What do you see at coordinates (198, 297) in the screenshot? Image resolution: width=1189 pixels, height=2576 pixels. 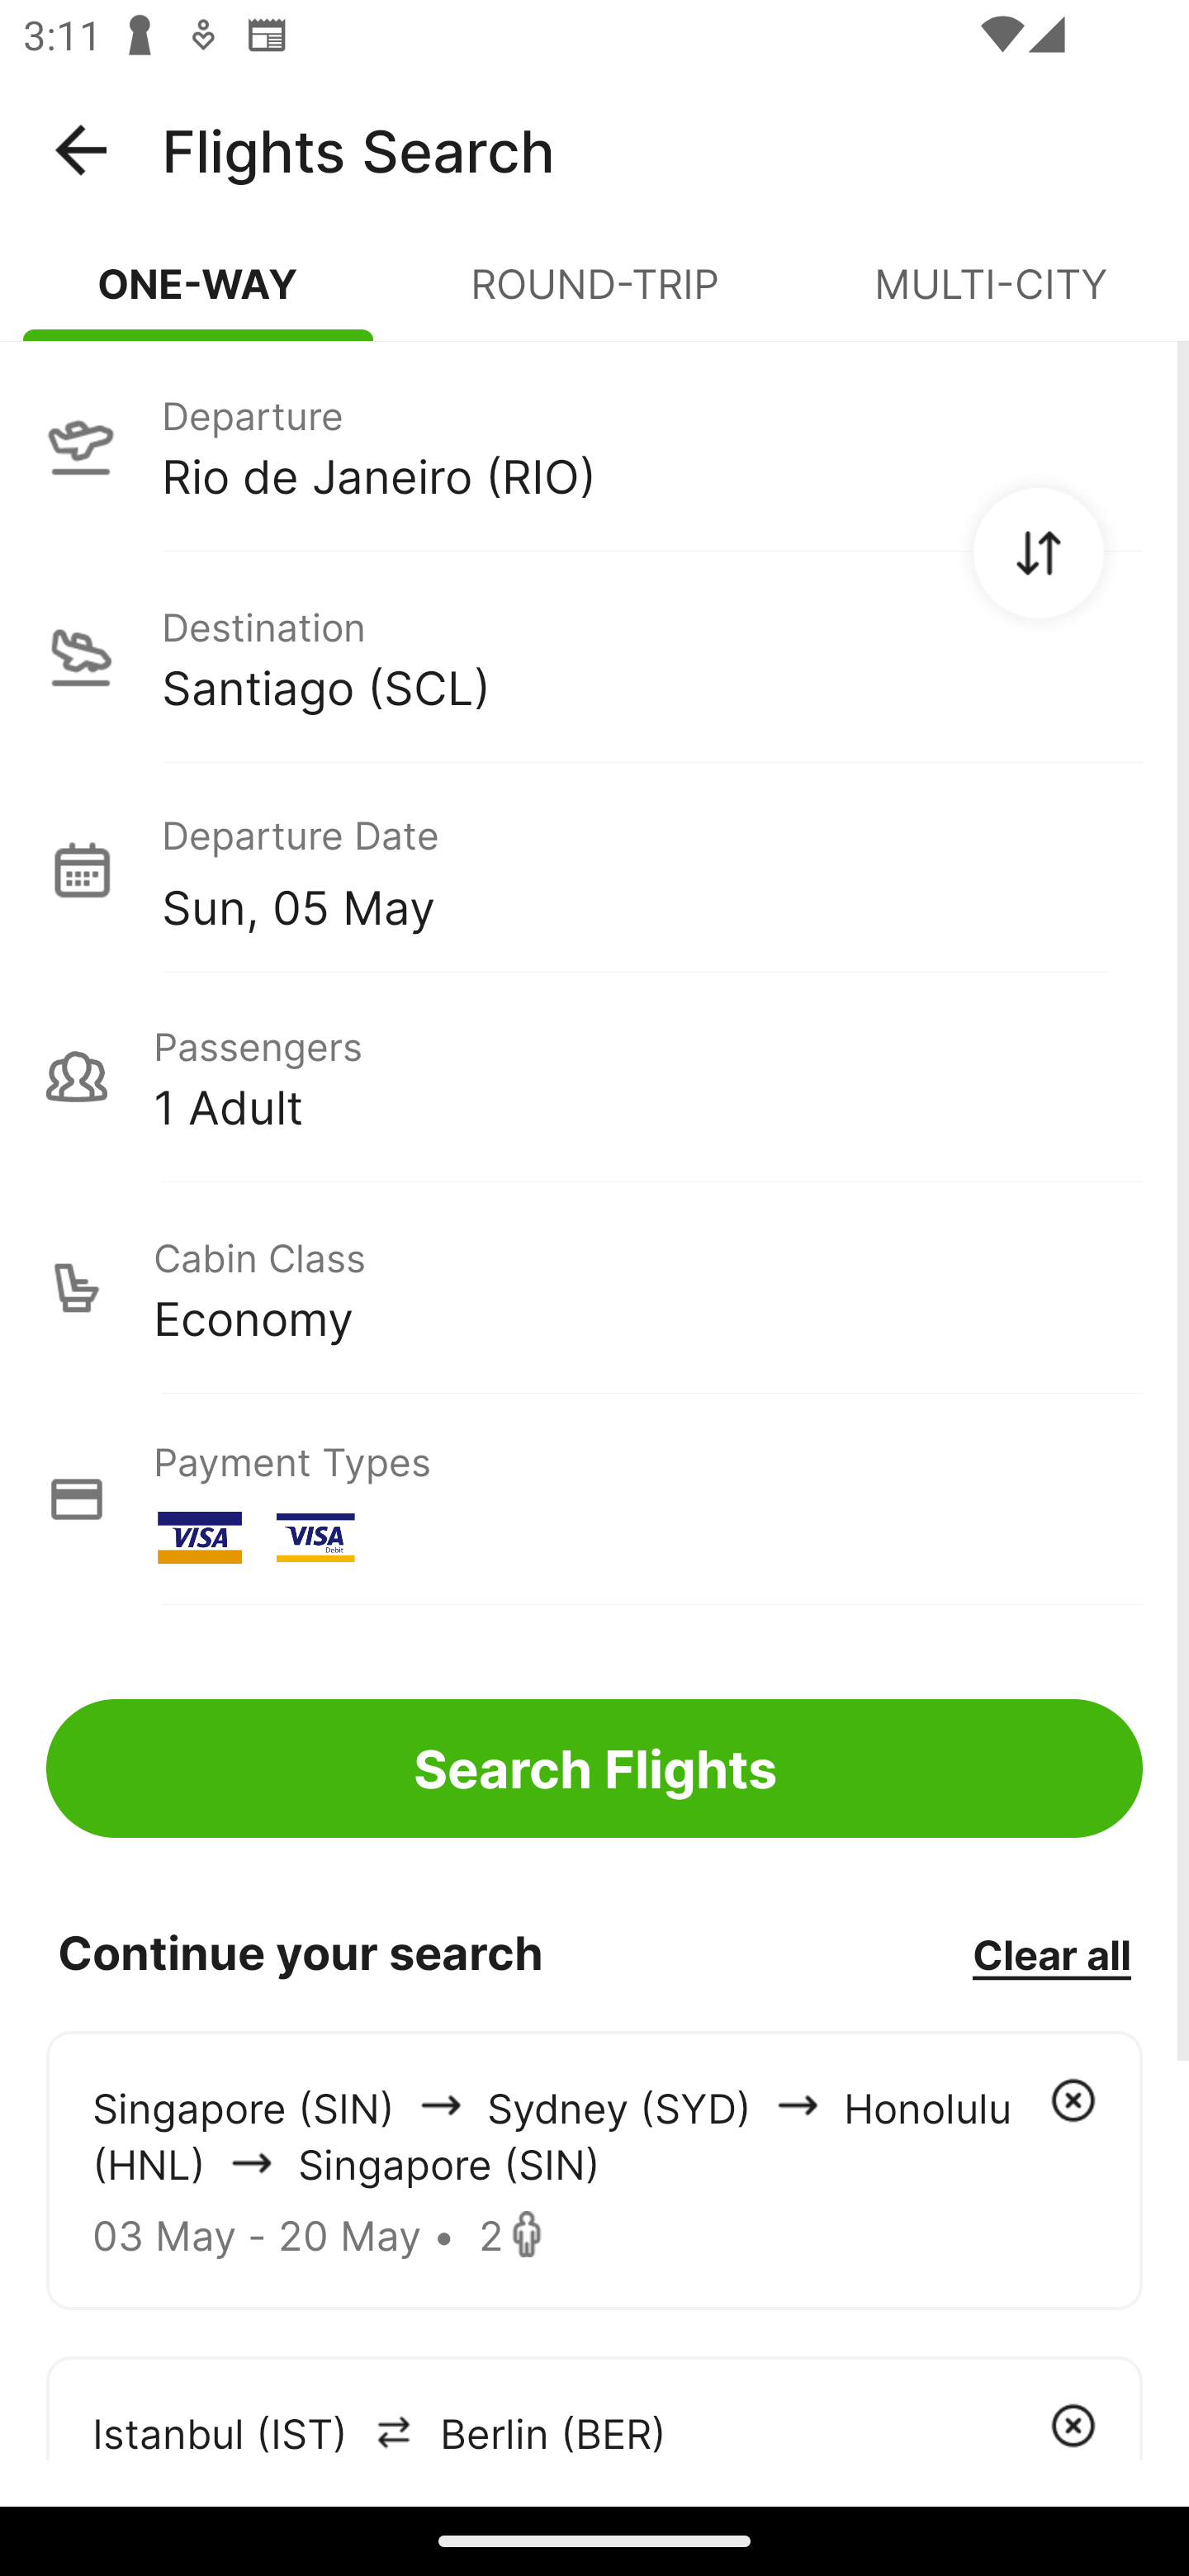 I see `ONE-WAY` at bounding box center [198, 297].